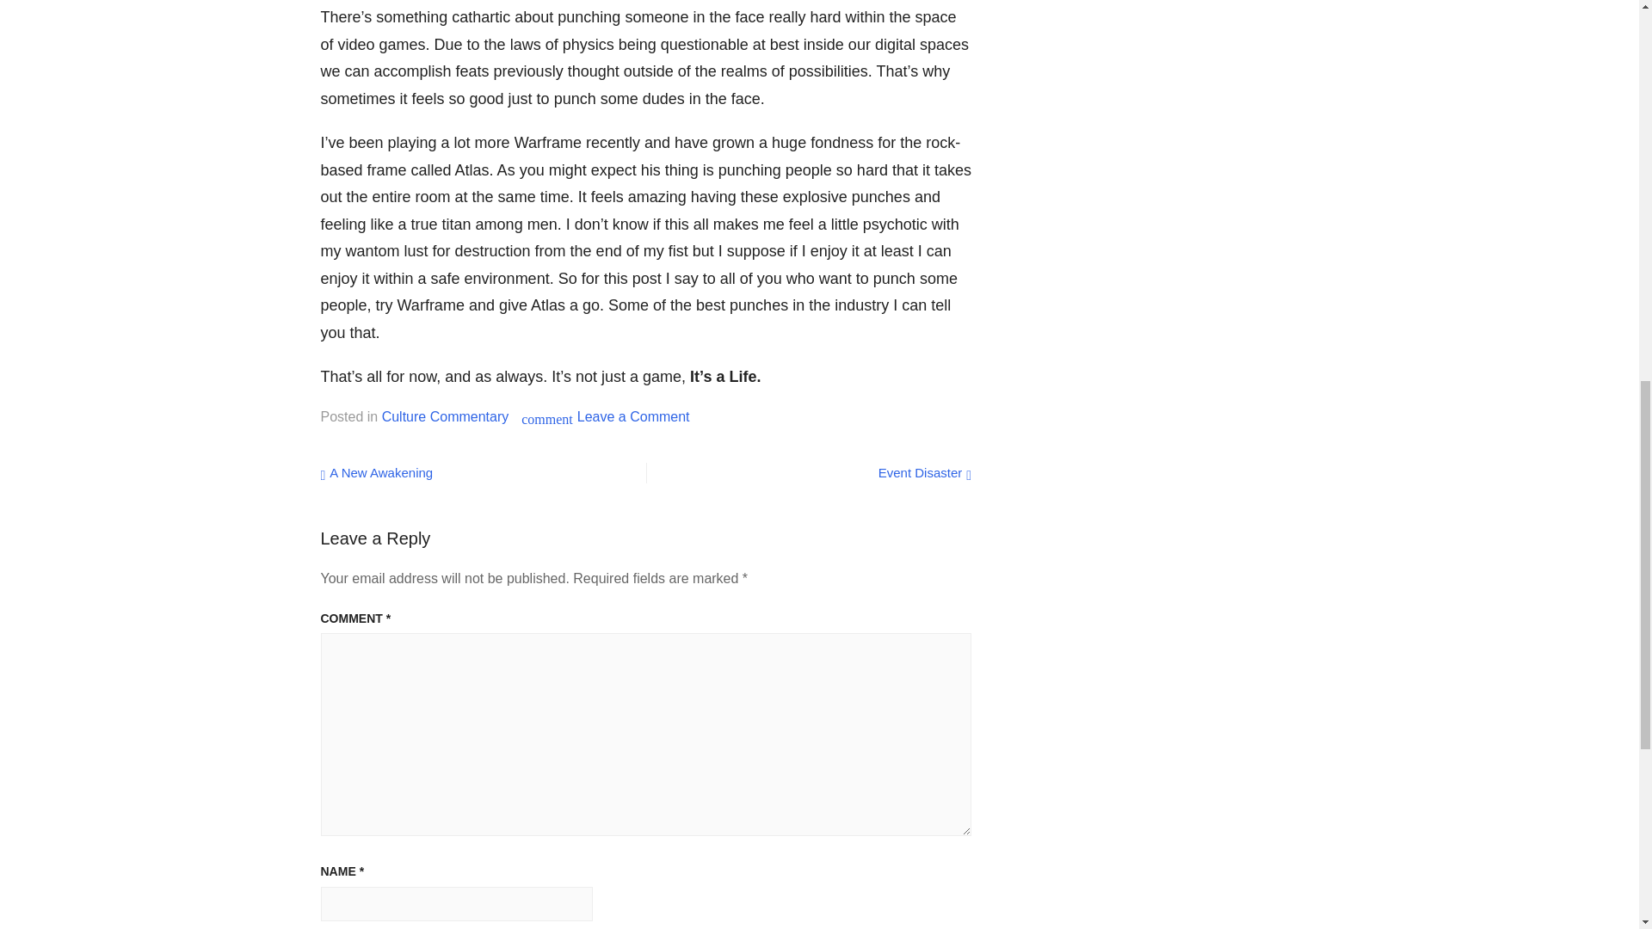 Image resolution: width=1652 pixels, height=929 pixels. I want to click on Event Disaster, so click(924, 473).